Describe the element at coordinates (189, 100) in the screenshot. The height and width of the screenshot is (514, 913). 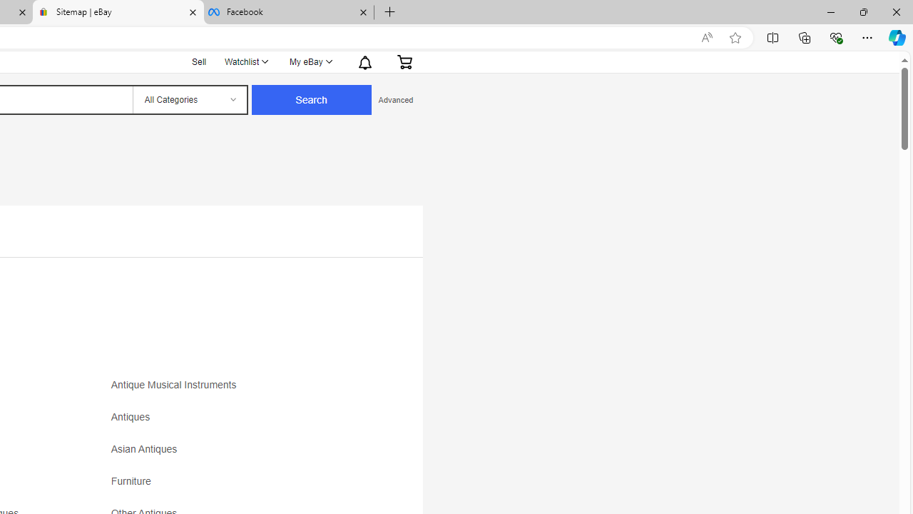
I see `Select a category for search` at that location.